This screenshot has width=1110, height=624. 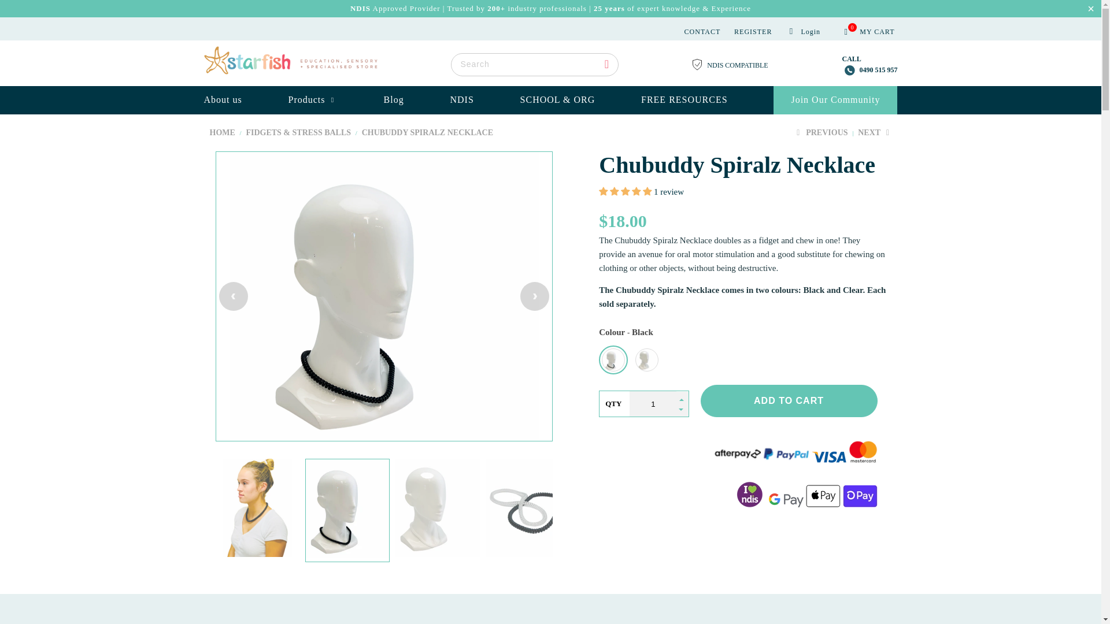 I want to click on My Account , so click(x=805, y=31).